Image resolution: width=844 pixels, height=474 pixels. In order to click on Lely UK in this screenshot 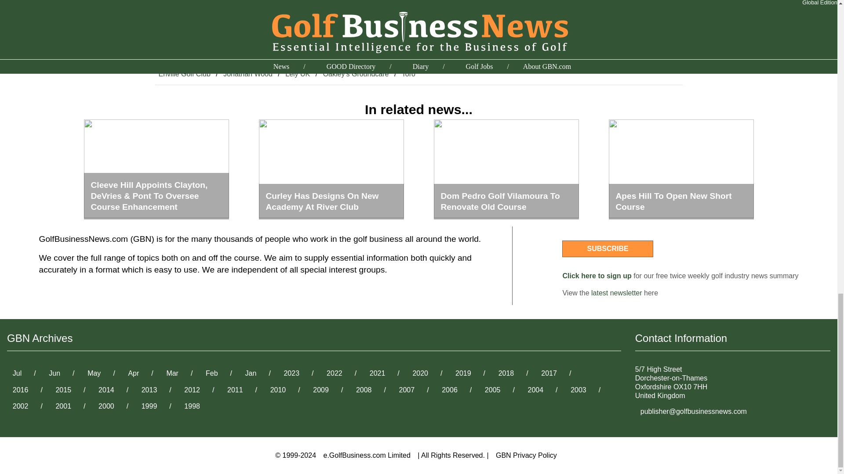, I will do `click(297, 74)`.